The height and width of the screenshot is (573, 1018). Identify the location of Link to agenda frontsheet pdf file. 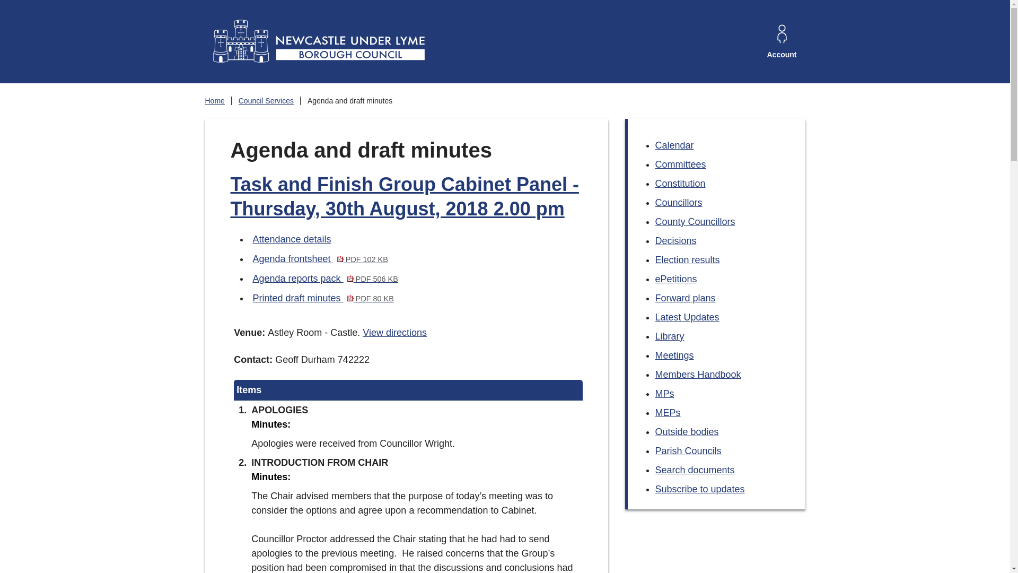
(320, 259).